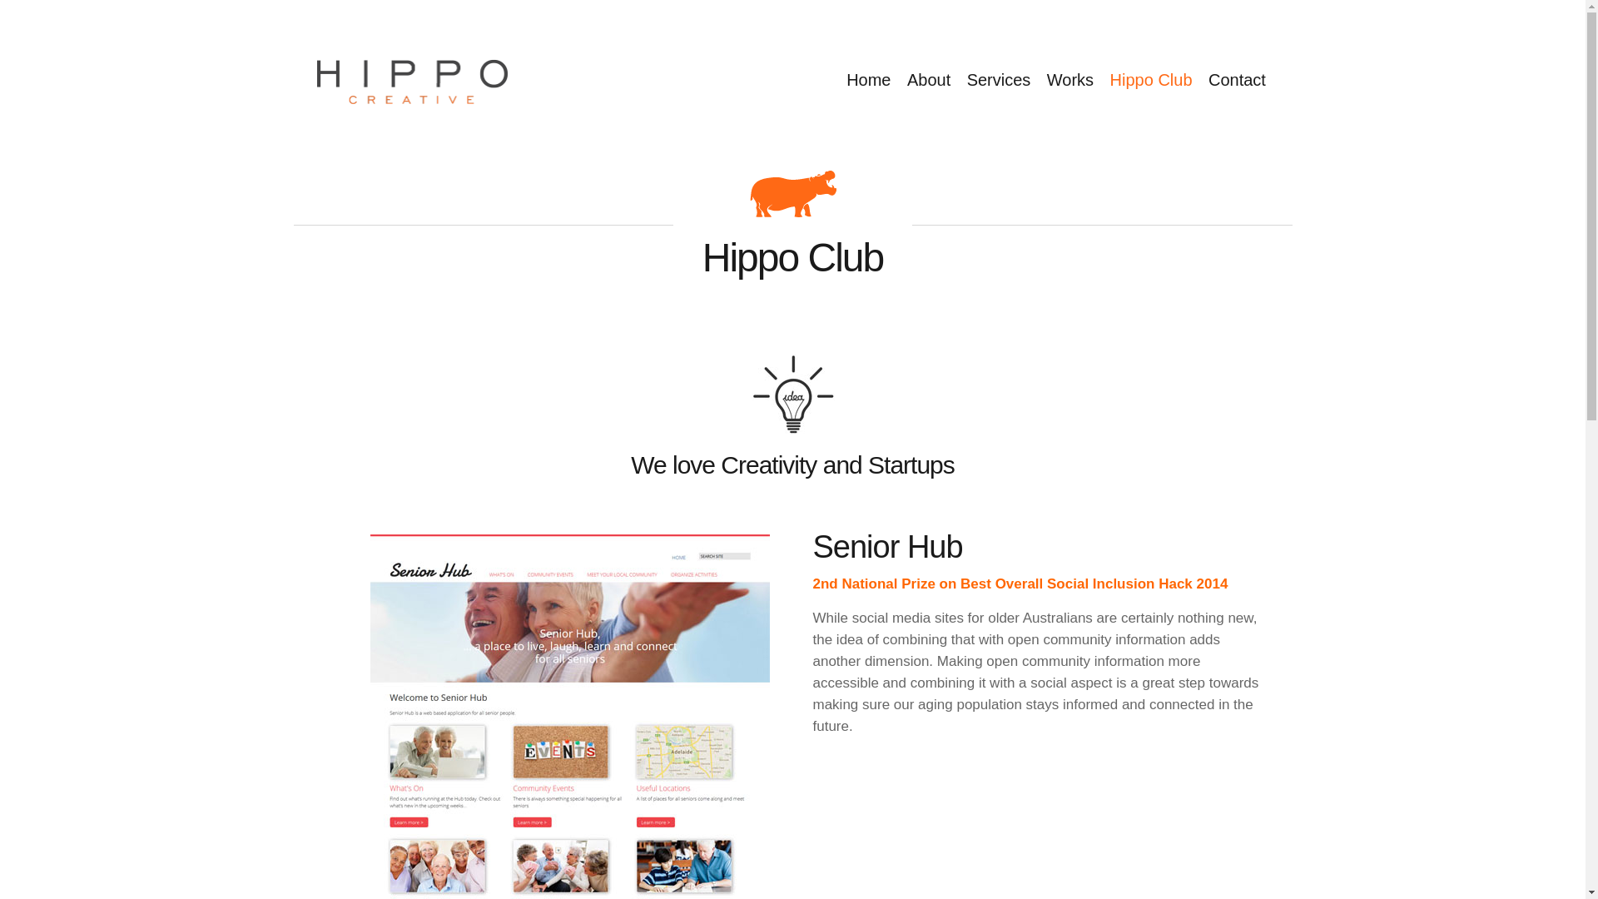 The height and width of the screenshot is (899, 1598). I want to click on Home, so click(869, 80).